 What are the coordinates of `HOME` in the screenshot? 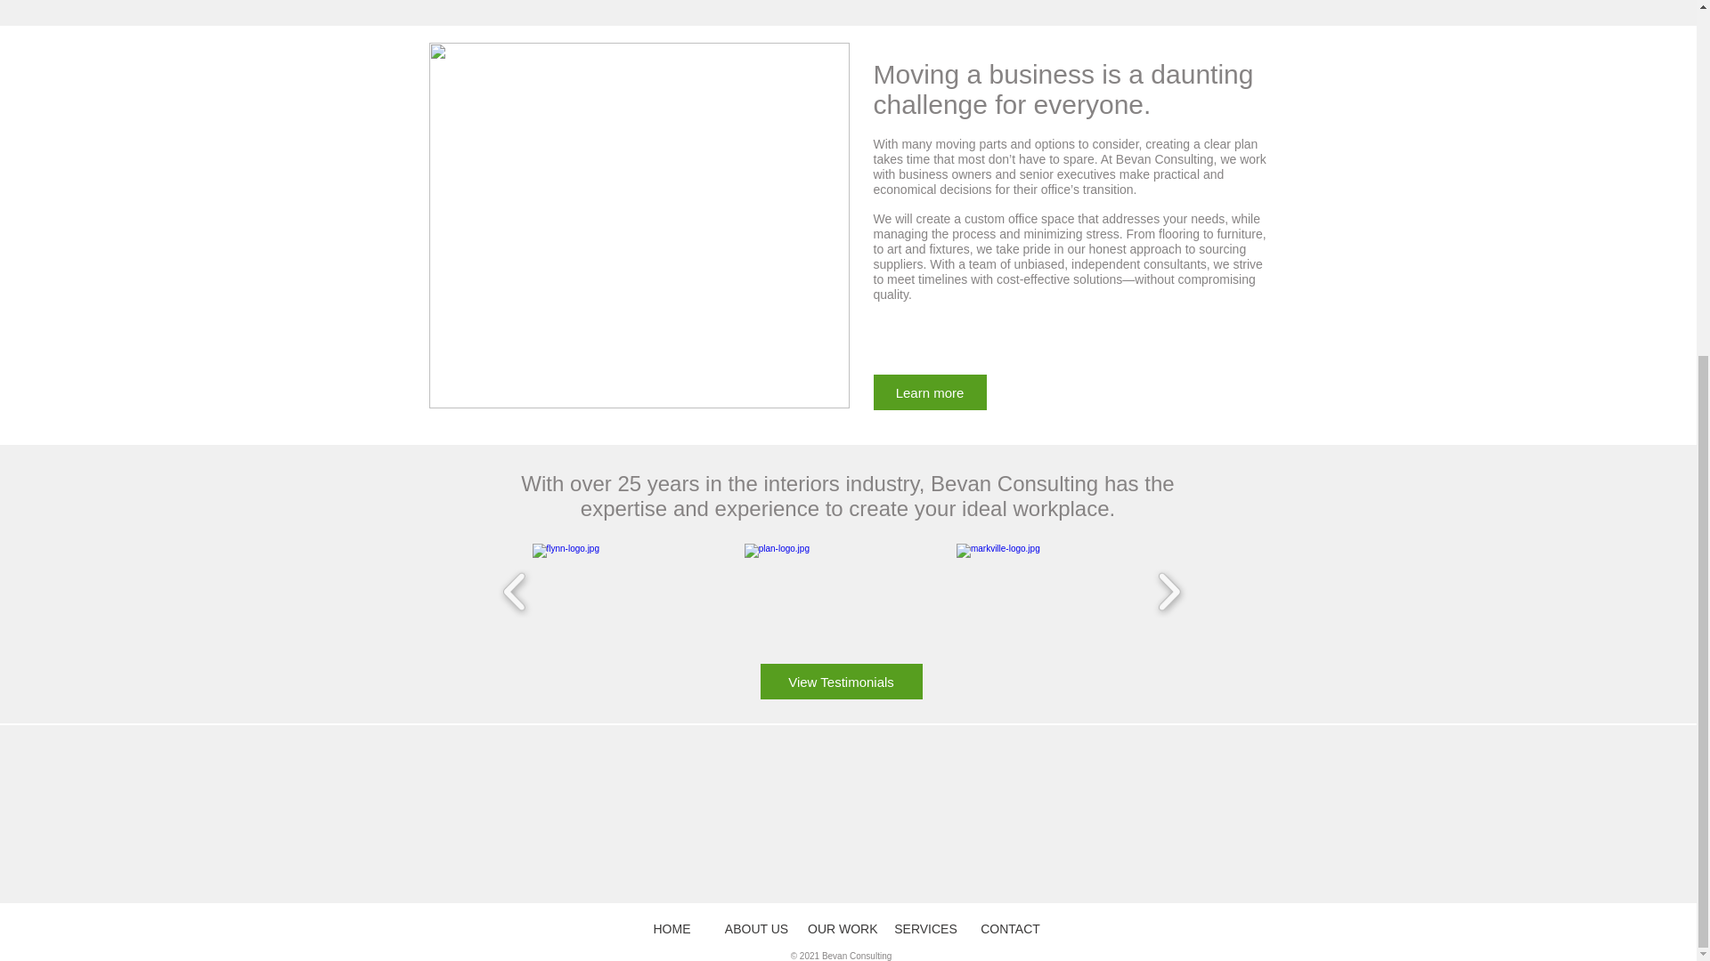 It's located at (672, 928).